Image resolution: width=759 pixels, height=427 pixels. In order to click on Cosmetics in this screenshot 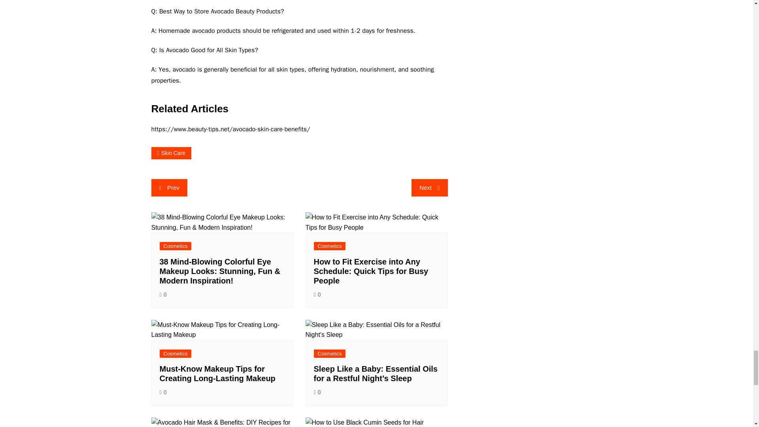, I will do `click(330, 353)`.